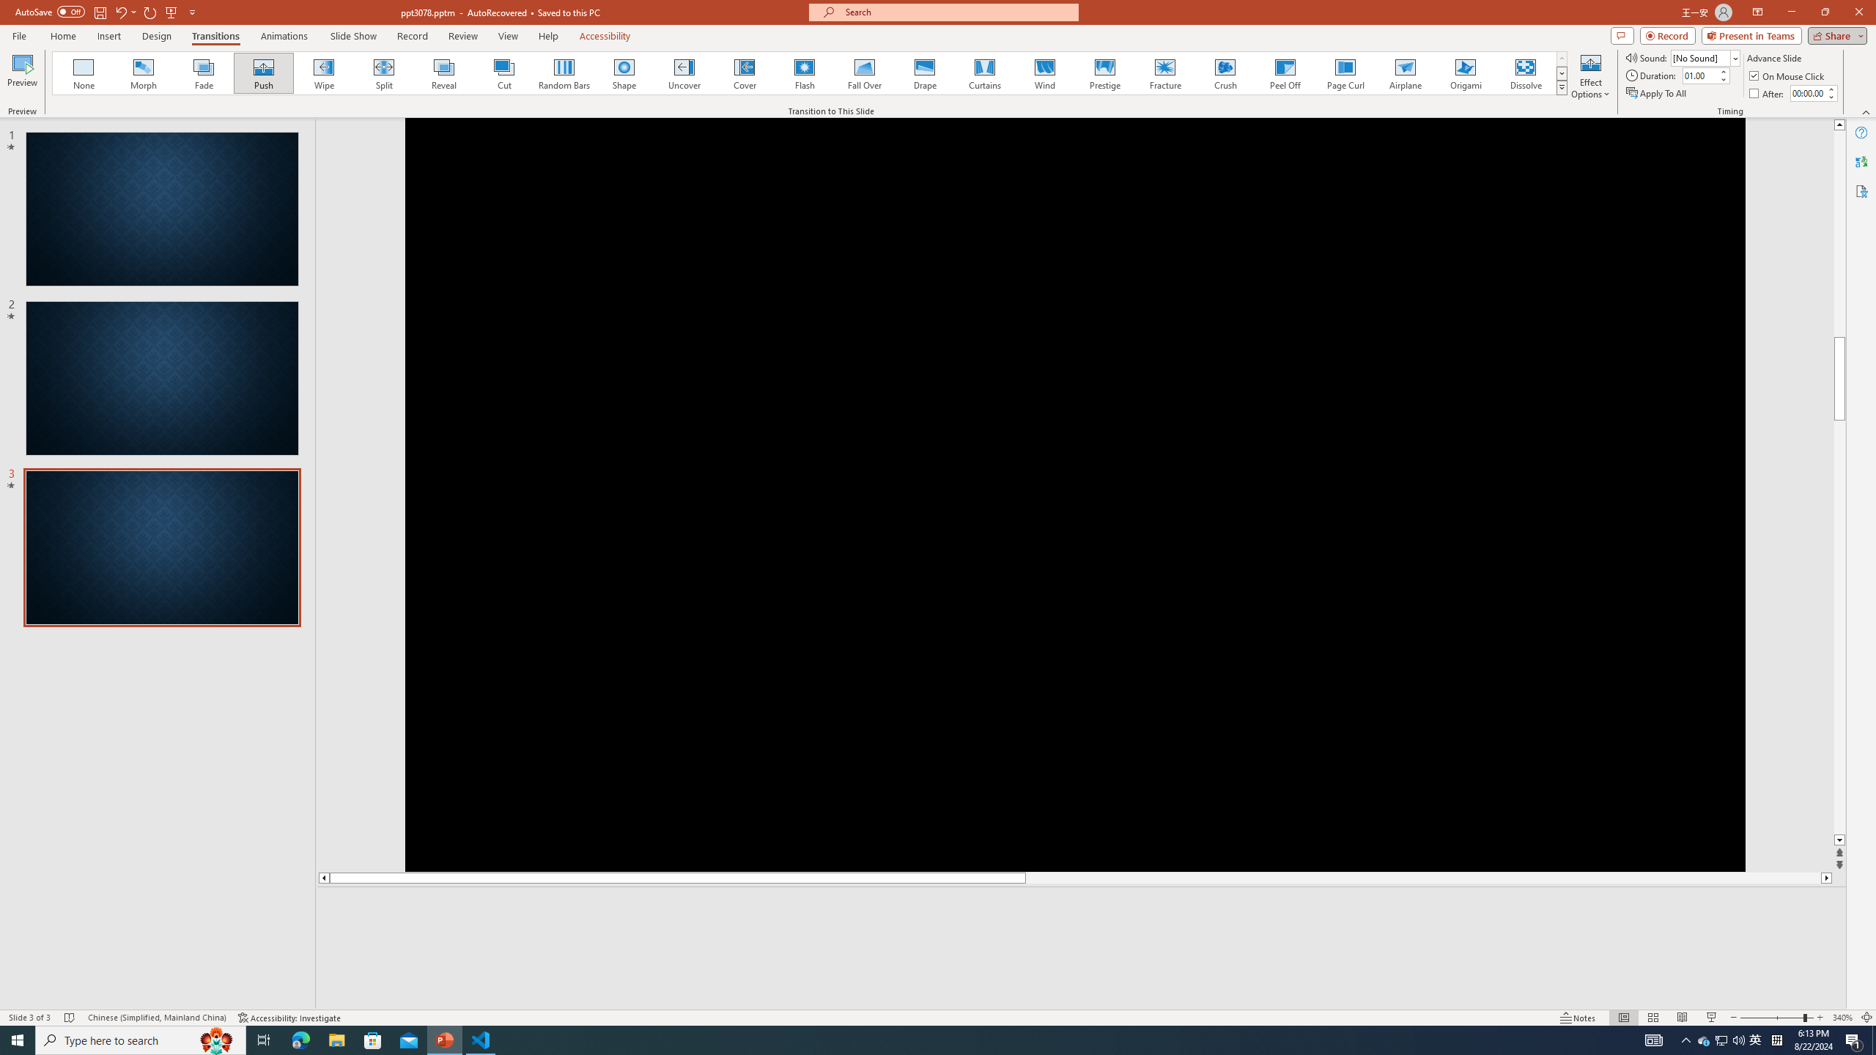 The image size is (1876, 1055). What do you see at coordinates (384, 73) in the screenshot?
I see `Split` at bounding box center [384, 73].